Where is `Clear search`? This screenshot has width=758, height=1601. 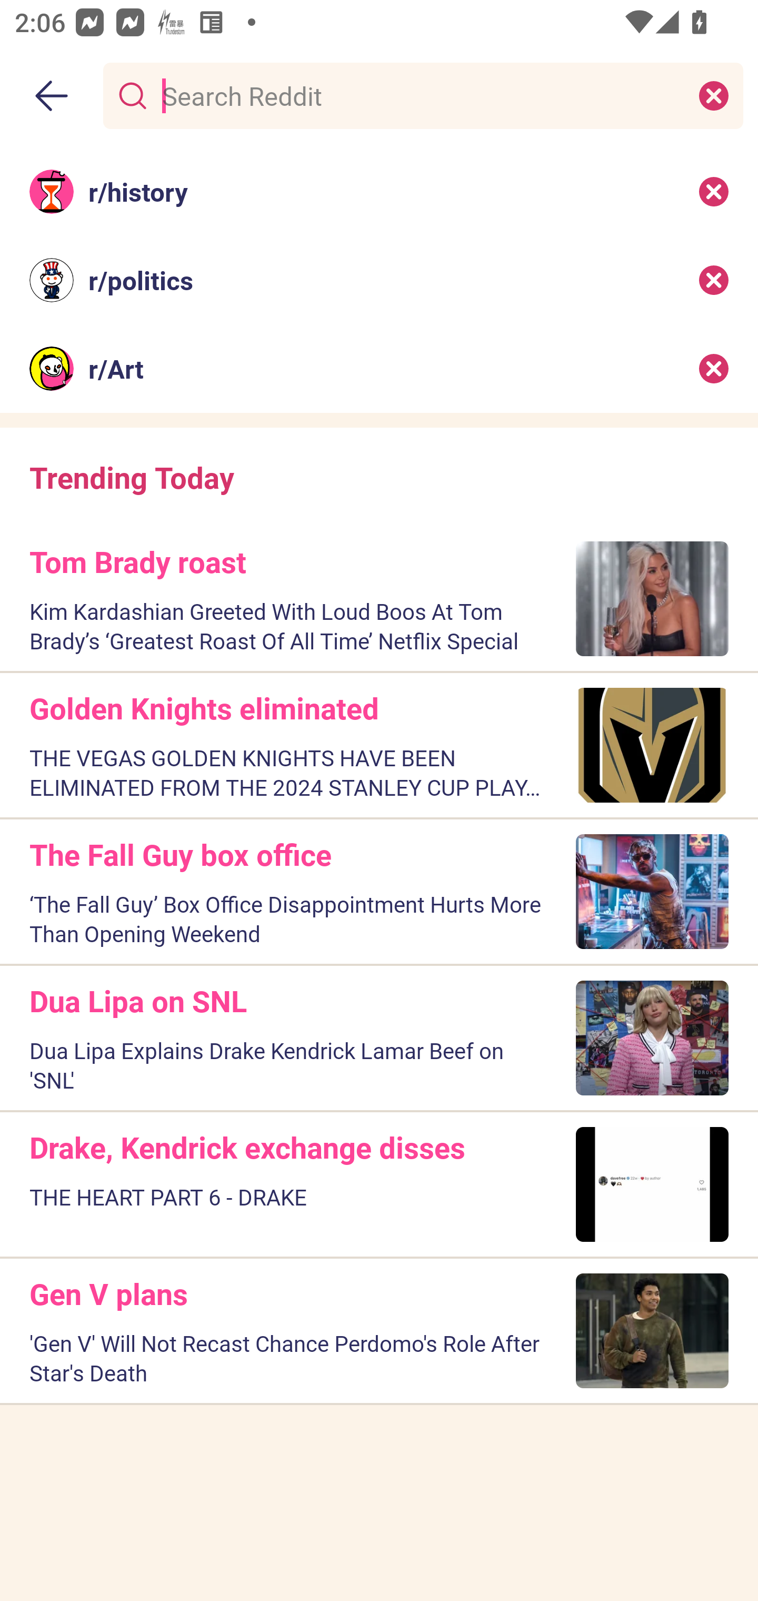
Clear search is located at coordinates (714, 95).